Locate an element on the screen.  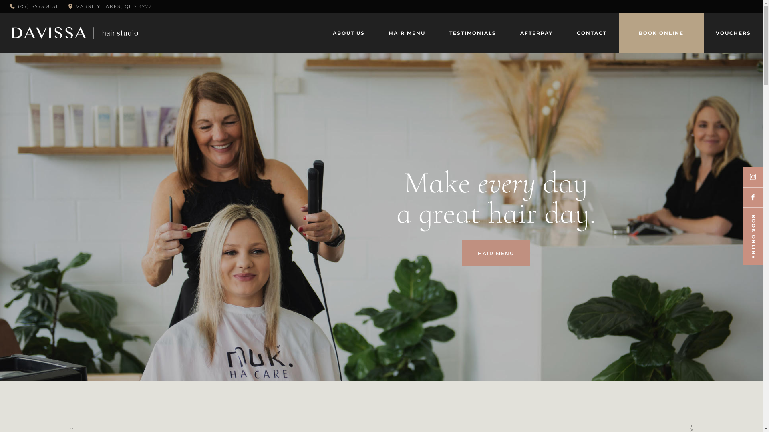
(07) 5575 8151 is located at coordinates (34, 6).